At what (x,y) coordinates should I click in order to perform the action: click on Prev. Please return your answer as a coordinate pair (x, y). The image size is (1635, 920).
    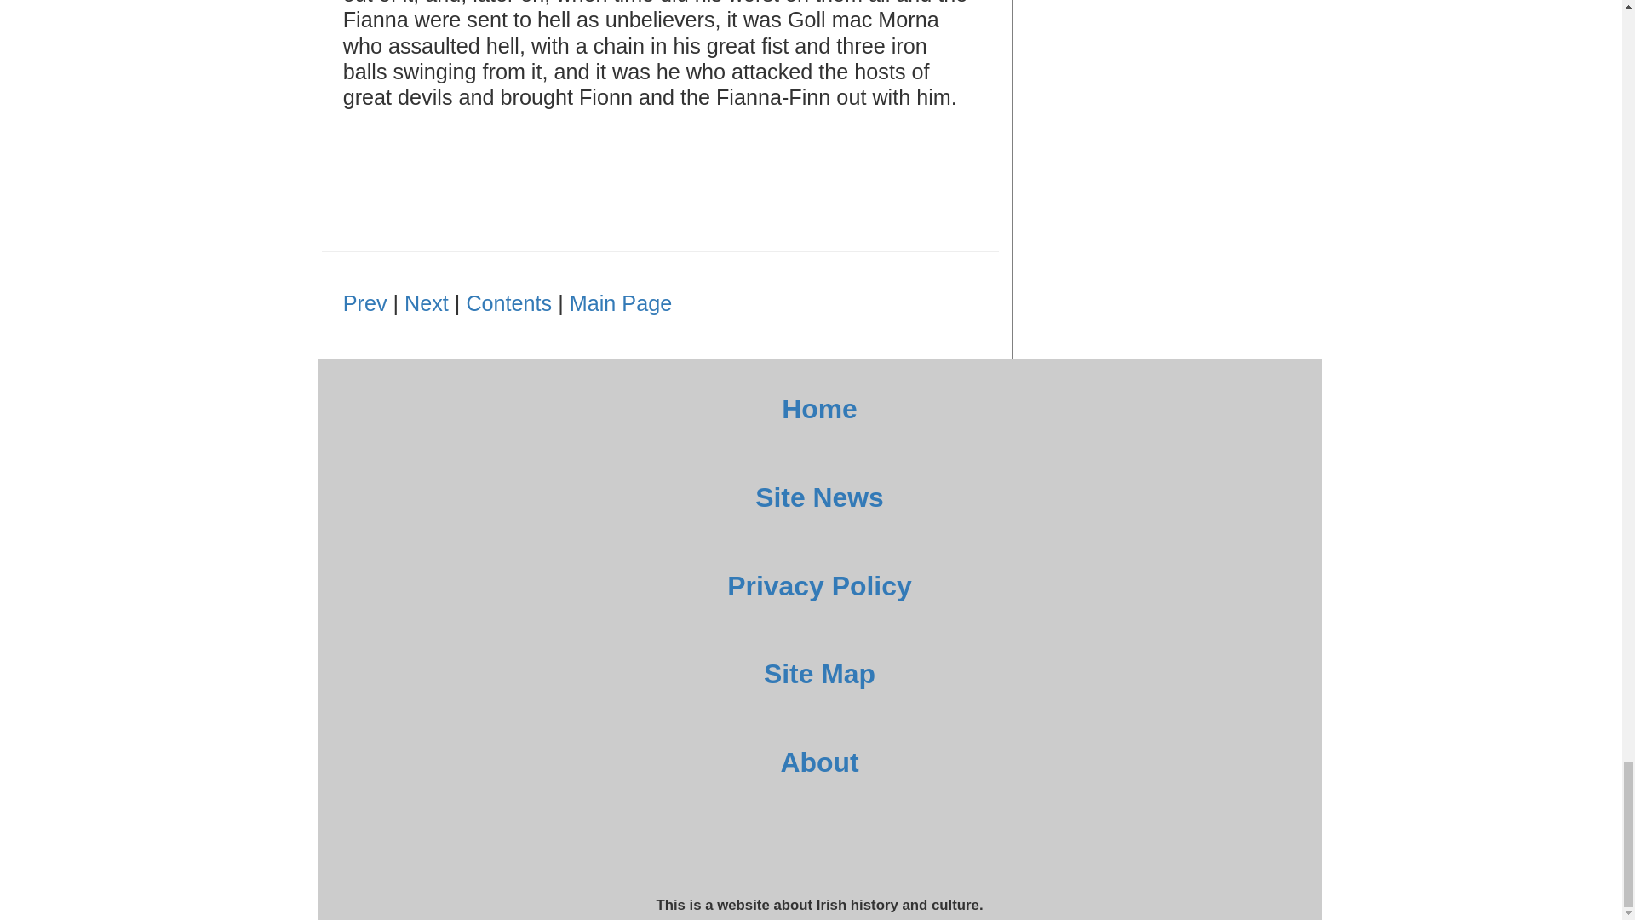
    Looking at the image, I should click on (365, 303).